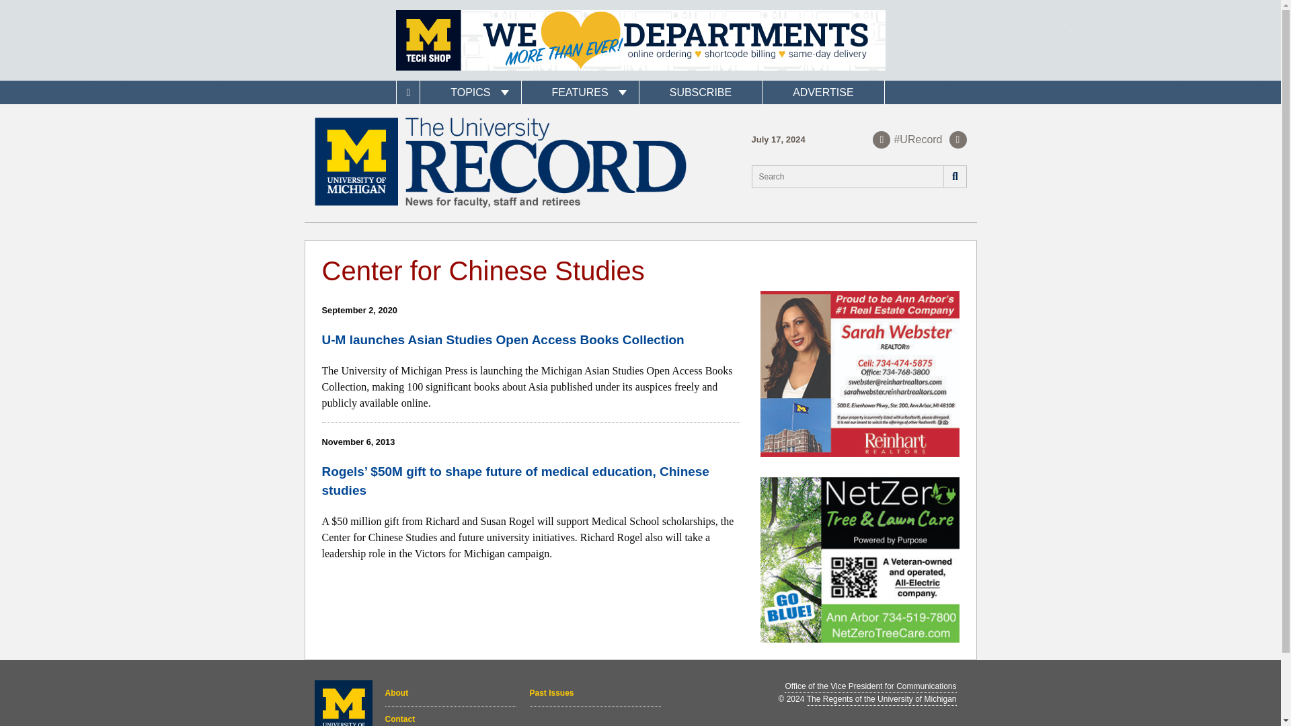  I want to click on U-M launches Asian Studies Open Access Books Collection, so click(503, 339).